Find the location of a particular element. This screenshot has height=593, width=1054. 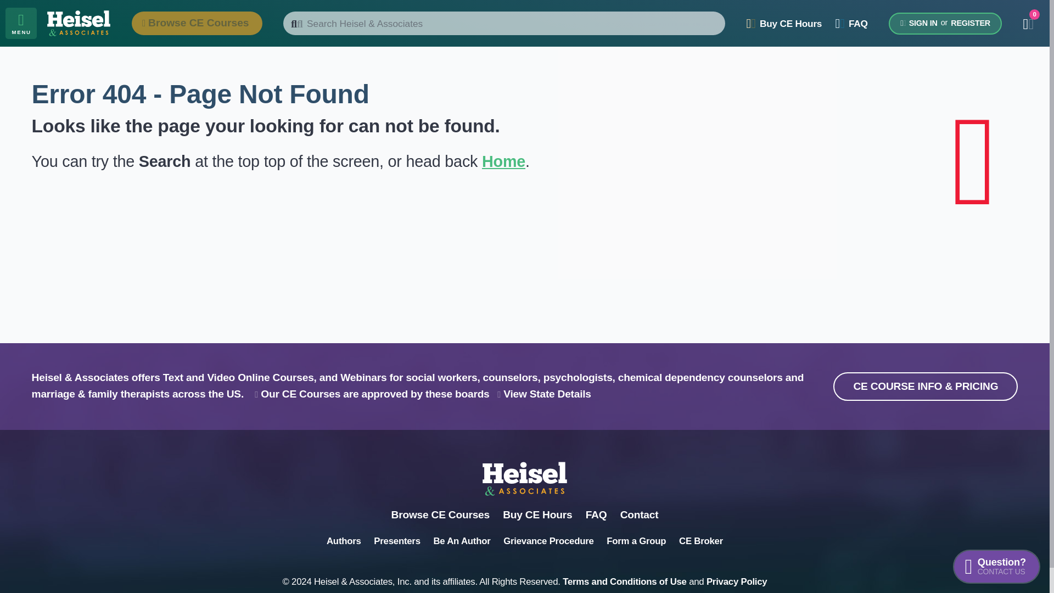

Privacy Policy is located at coordinates (440, 514).